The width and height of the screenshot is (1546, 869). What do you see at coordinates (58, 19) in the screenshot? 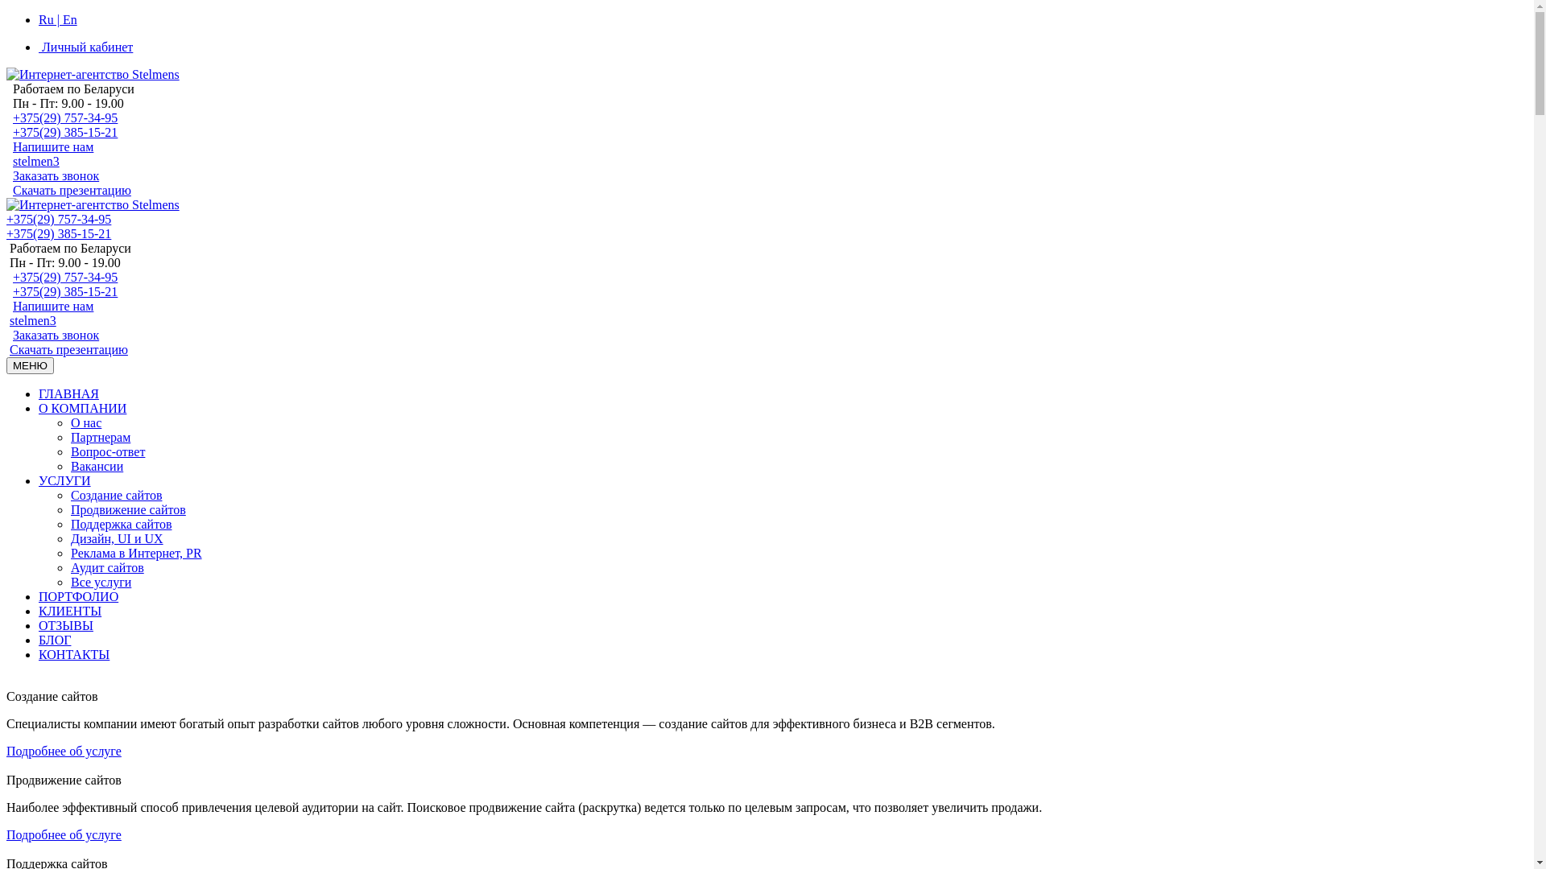
I see `Ru | En` at bounding box center [58, 19].